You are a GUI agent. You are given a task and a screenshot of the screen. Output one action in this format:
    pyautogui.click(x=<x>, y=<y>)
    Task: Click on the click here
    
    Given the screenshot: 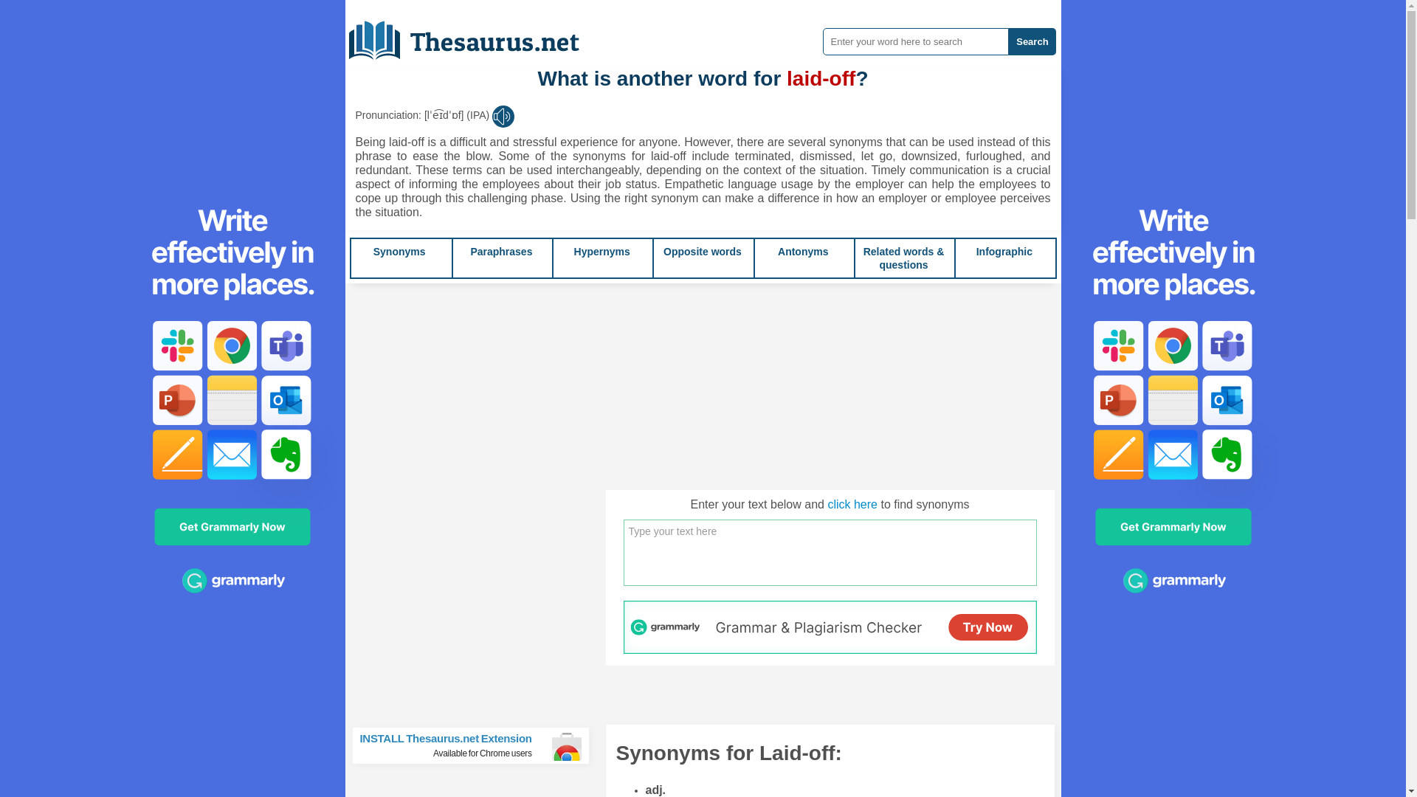 What is the action you would take?
    pyautogui.click(x=852, y=505)
    